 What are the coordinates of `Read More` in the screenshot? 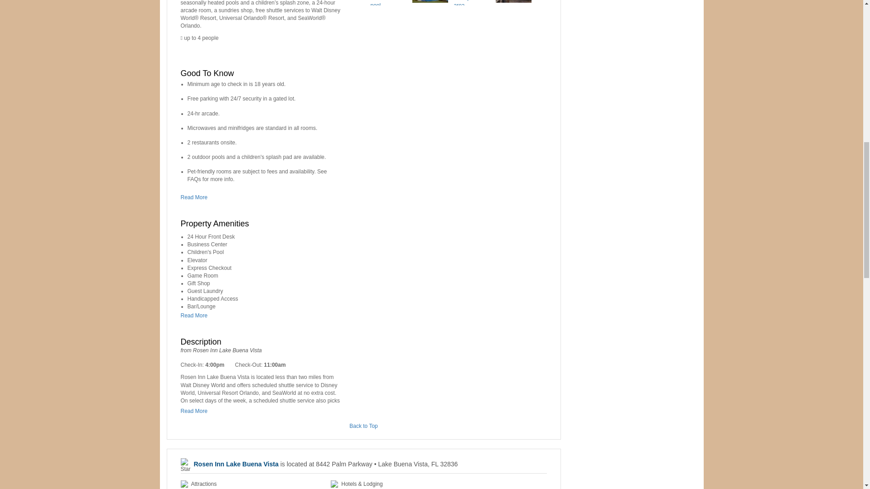 It's located at (196, 197).